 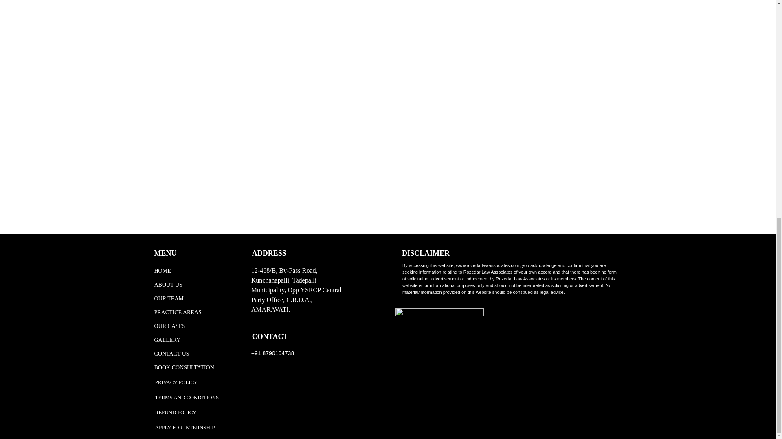 I want to click on TERMS AND CONDITIONS, so click(x=187, y=397).